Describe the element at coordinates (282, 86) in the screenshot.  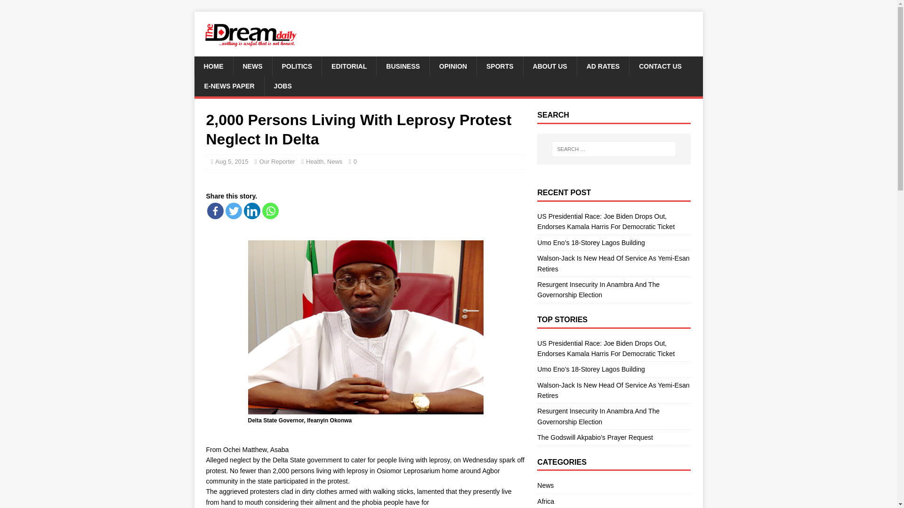
I see `JOBS` at that location.